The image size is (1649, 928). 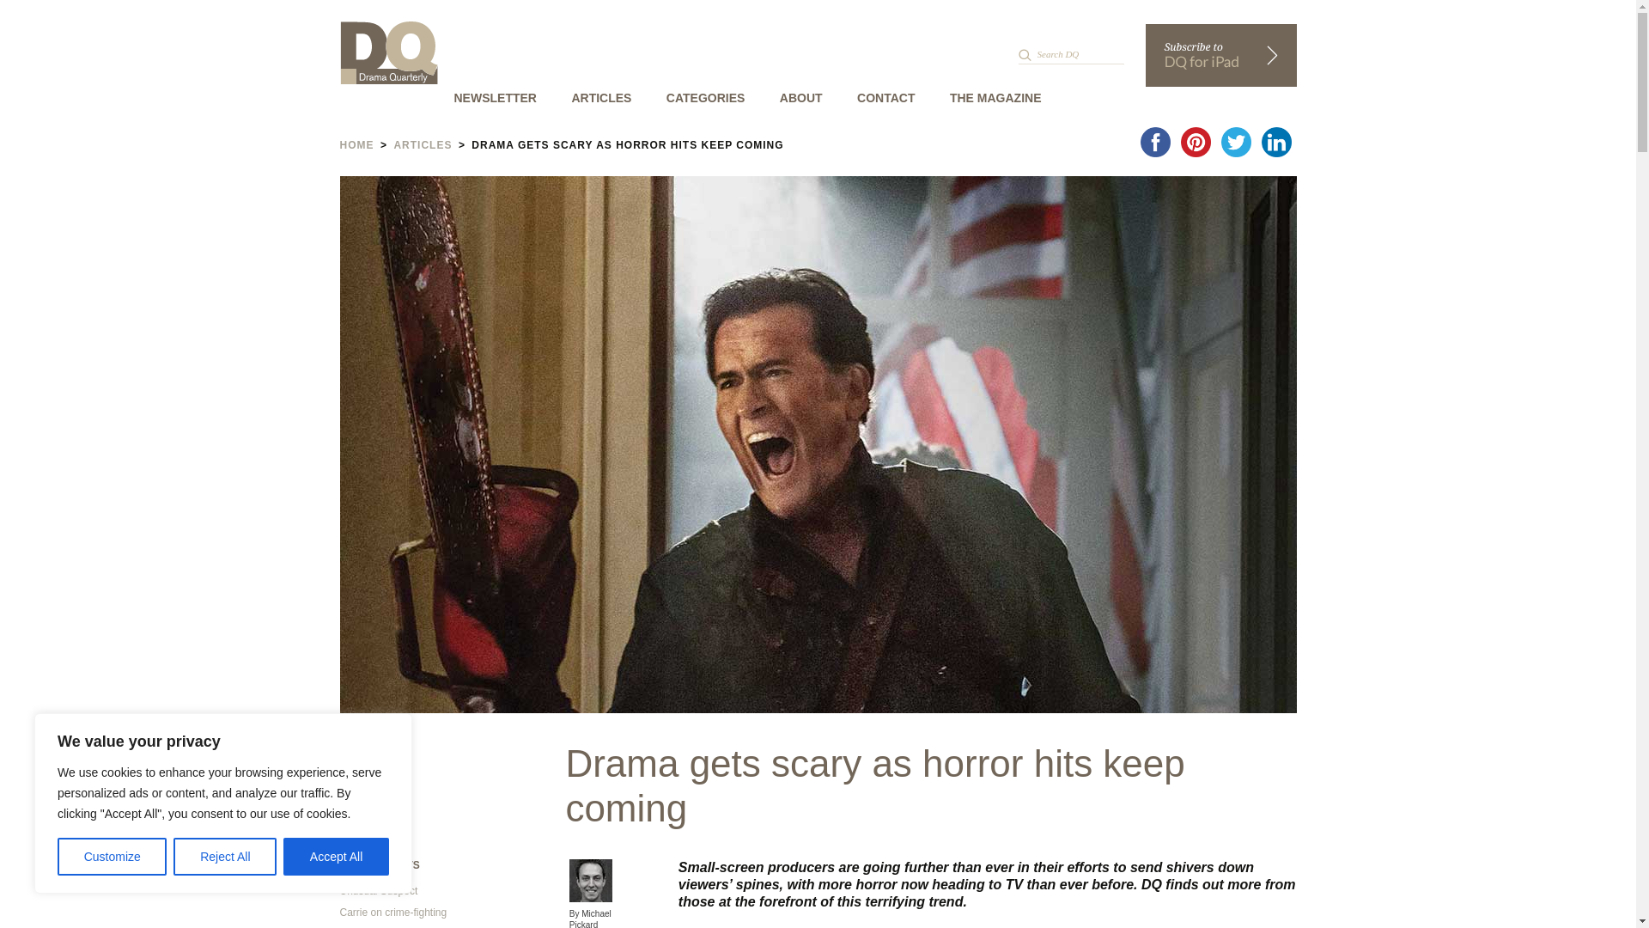 What do you see at coordinates (1275, 142) in the screenshot?
I see `linkedin` at bounding box center [1275, 142].